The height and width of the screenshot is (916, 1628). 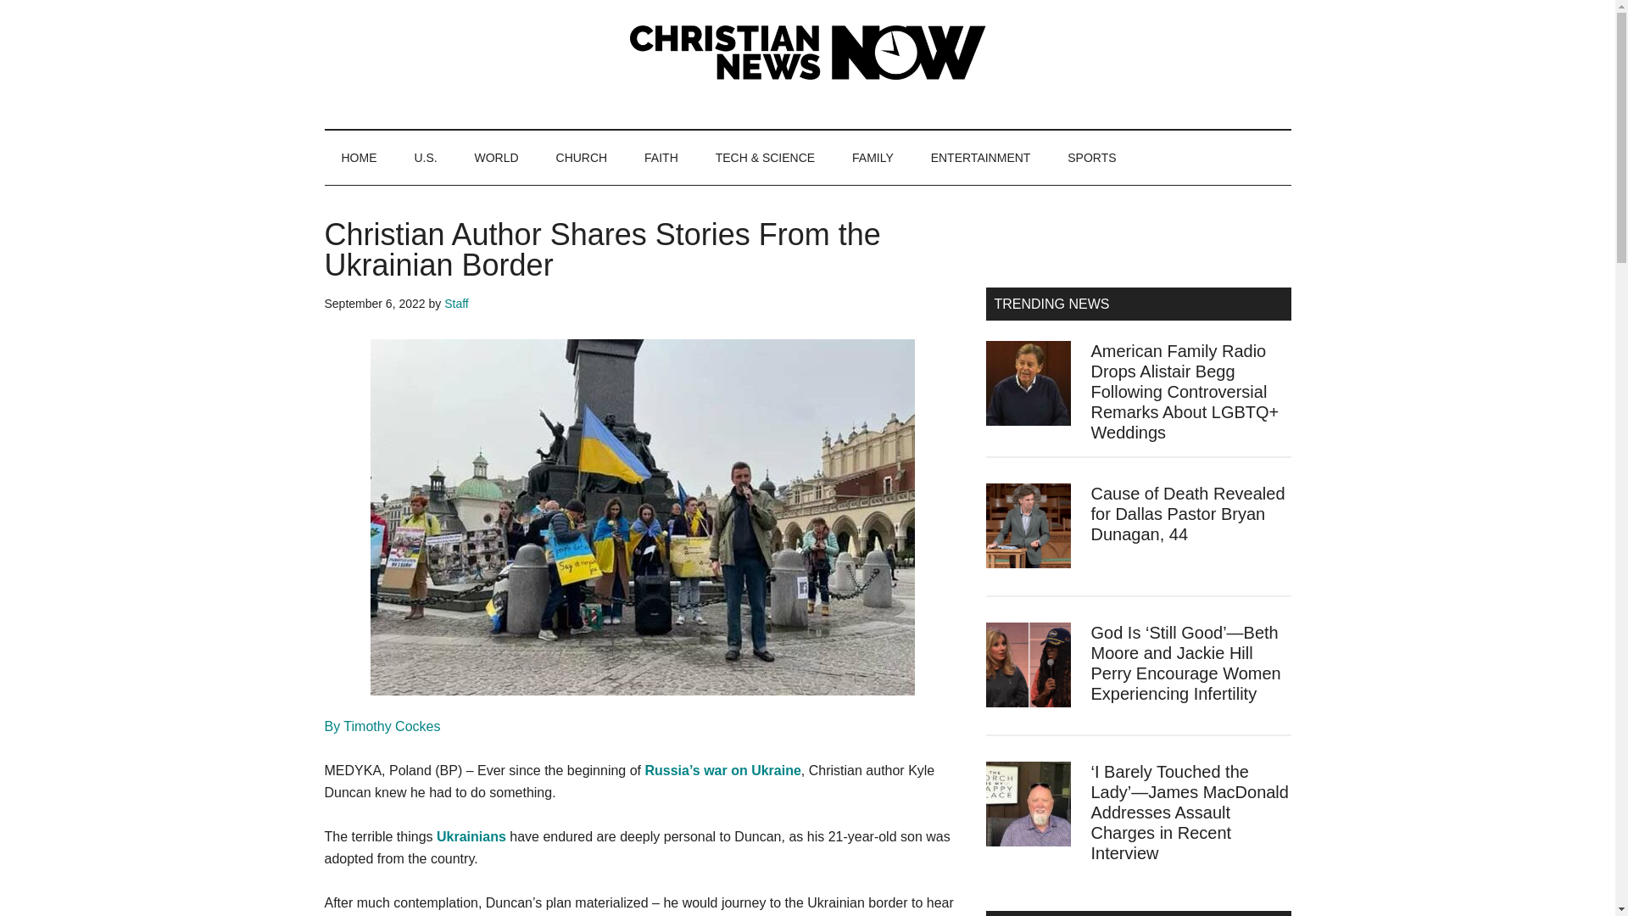 What do you see at coordinates (456, 304) in the screenshot?
I see `Staff` at bounding box center [456, 304].